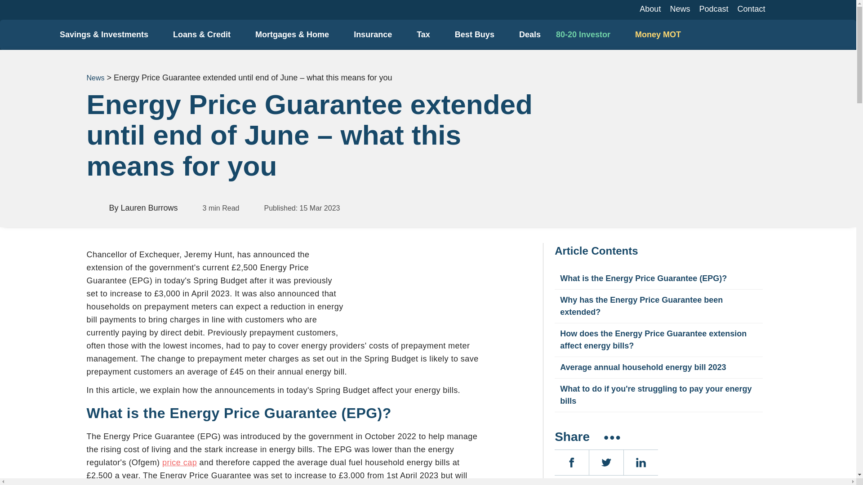  What do you see at coordinates (751, 9) in the screenshot?
I see `Contact` at bounding box center [751, 9].